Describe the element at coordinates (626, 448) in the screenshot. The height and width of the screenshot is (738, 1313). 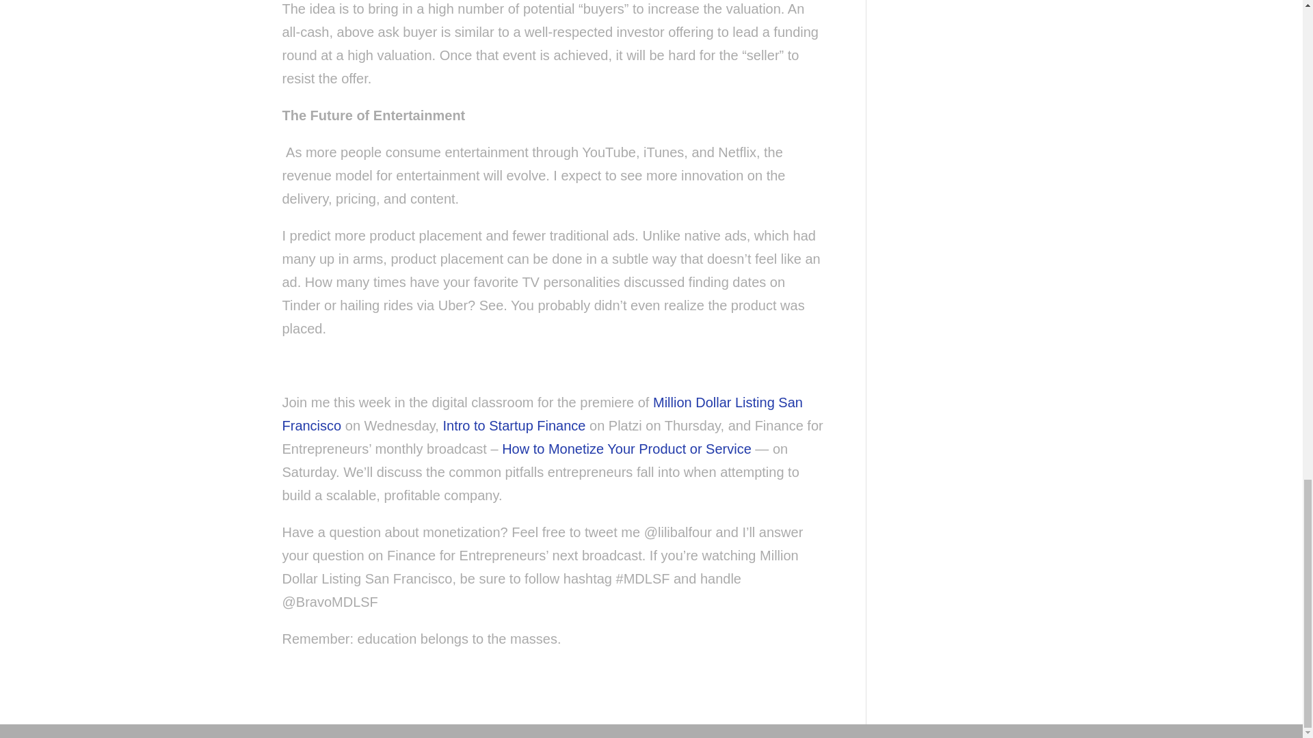
I see `How to Monetize Your Product or Service` at that location.